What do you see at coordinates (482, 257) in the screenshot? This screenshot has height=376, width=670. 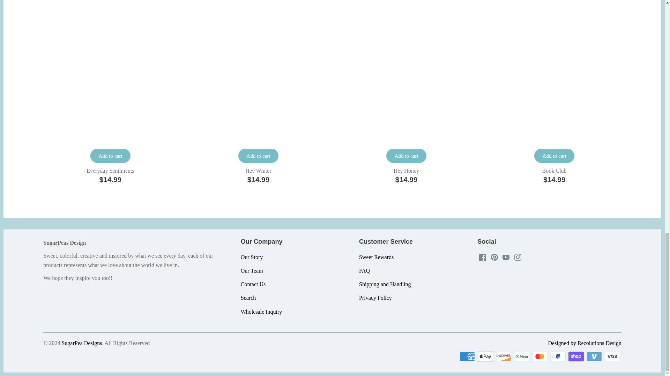 I see `Facebook` at bounding box center [482, 257].